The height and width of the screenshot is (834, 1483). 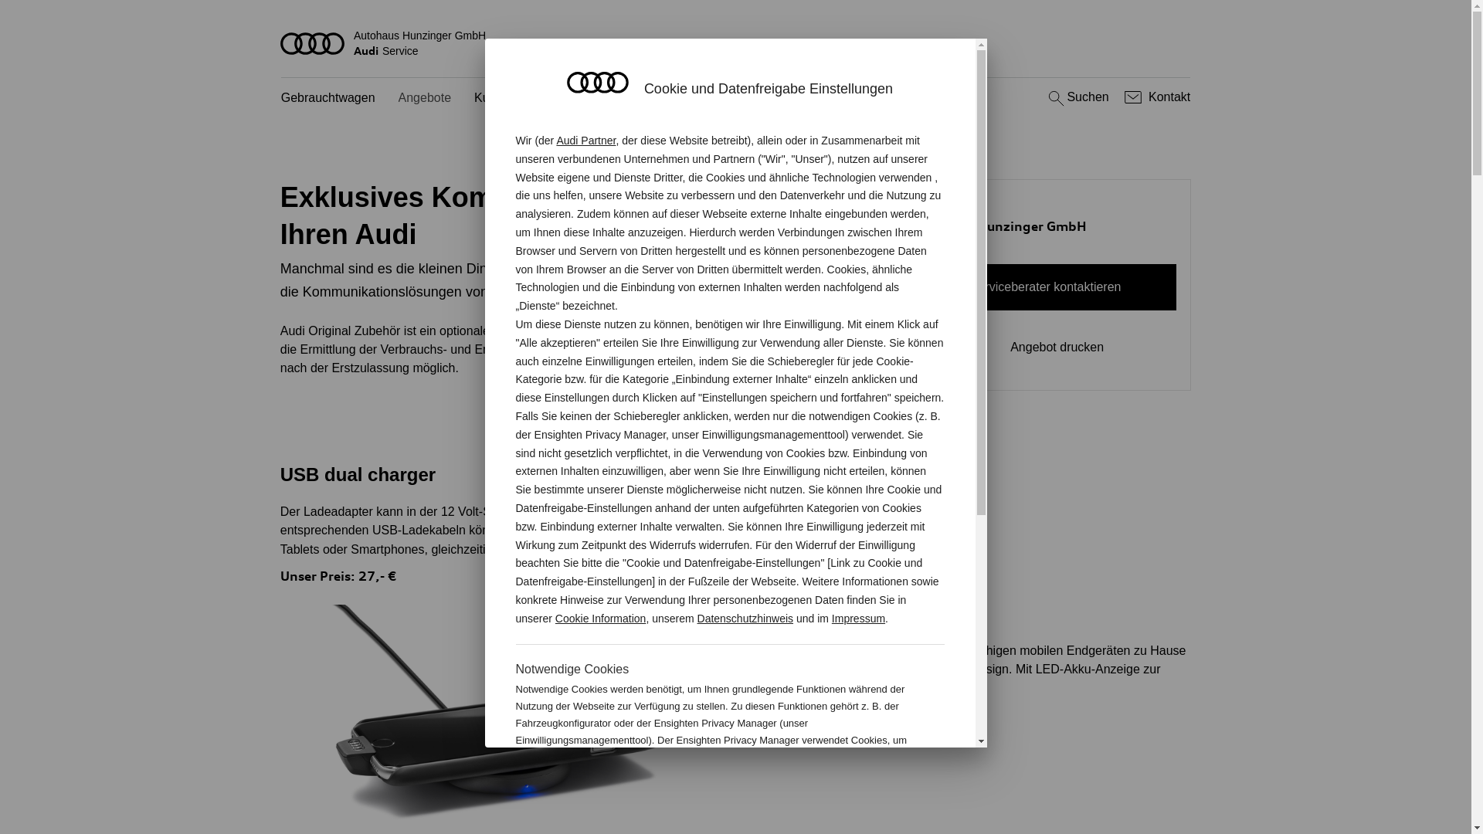 What do you see at coordinates (601, 619) in the screenshot?
I see `Cookie Information` at bounding box center [601, 619].